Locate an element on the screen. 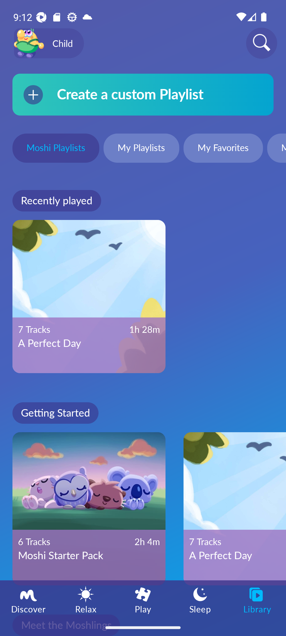  My Playlists is located at coordinates (141, 149).